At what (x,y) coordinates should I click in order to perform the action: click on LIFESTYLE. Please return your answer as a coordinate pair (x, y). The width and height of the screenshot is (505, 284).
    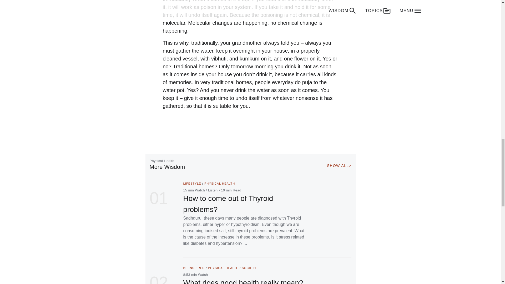
    Looking at the image, I should click on (192, 184).